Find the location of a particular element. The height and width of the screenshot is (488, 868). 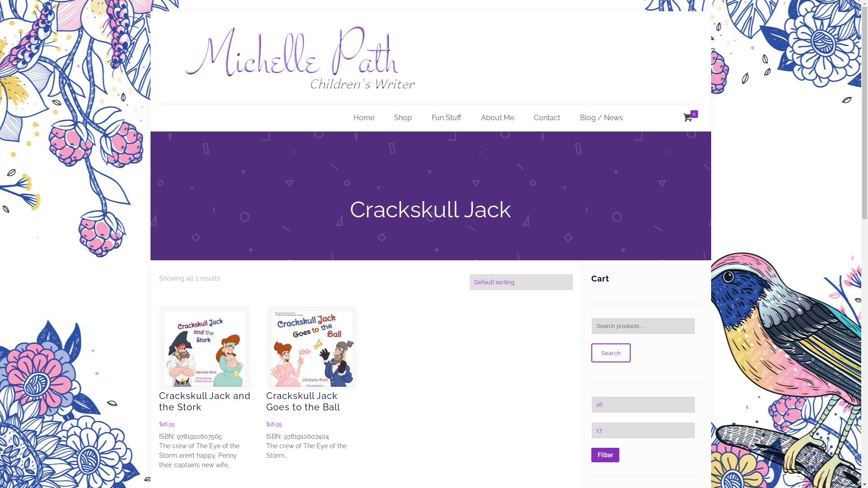

0 is located at coordinates (691, 118).